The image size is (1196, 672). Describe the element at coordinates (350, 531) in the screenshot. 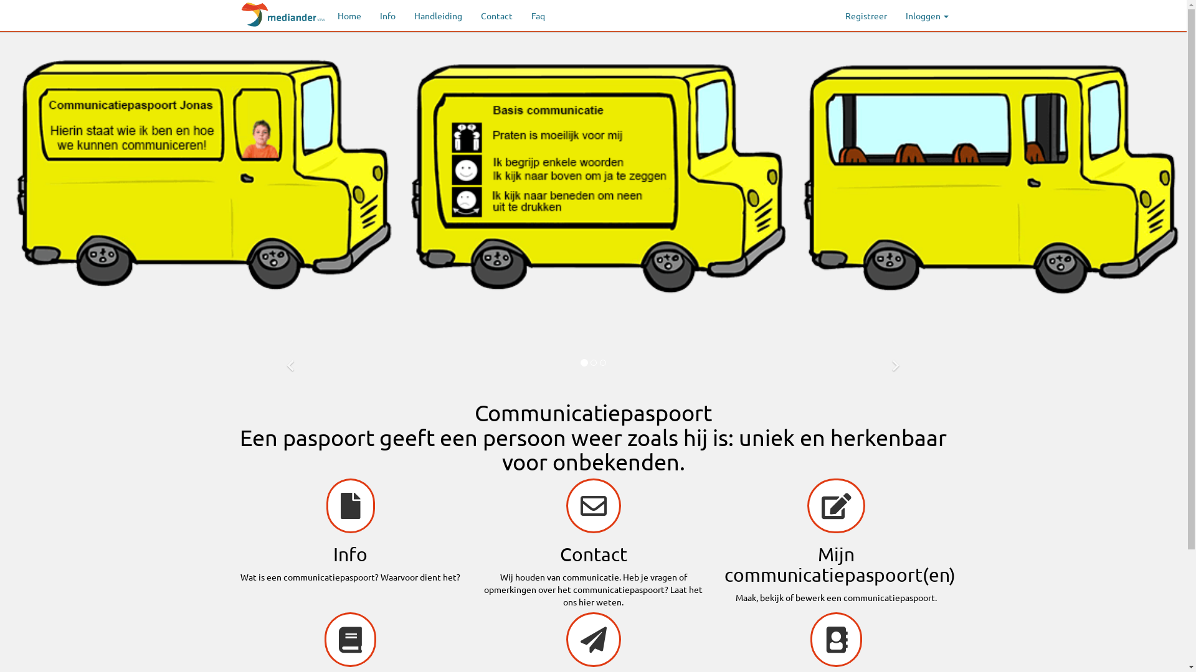

I see `Info
Wat is een communicatiepaspoort? Waarvoor dient het?` at that location.